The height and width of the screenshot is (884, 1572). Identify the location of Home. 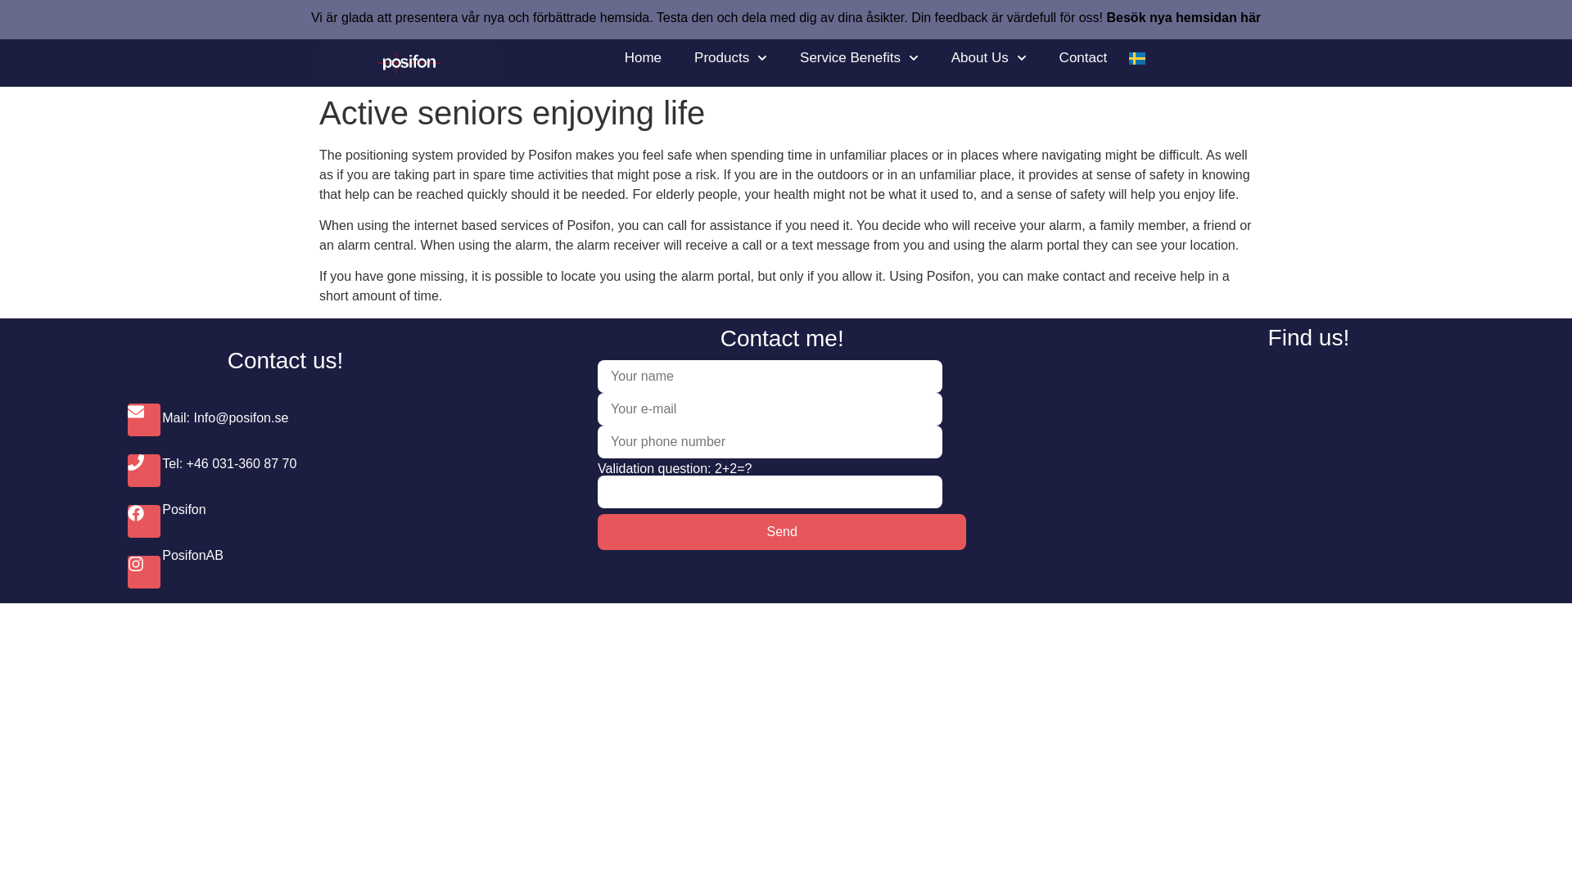
(643, 57).